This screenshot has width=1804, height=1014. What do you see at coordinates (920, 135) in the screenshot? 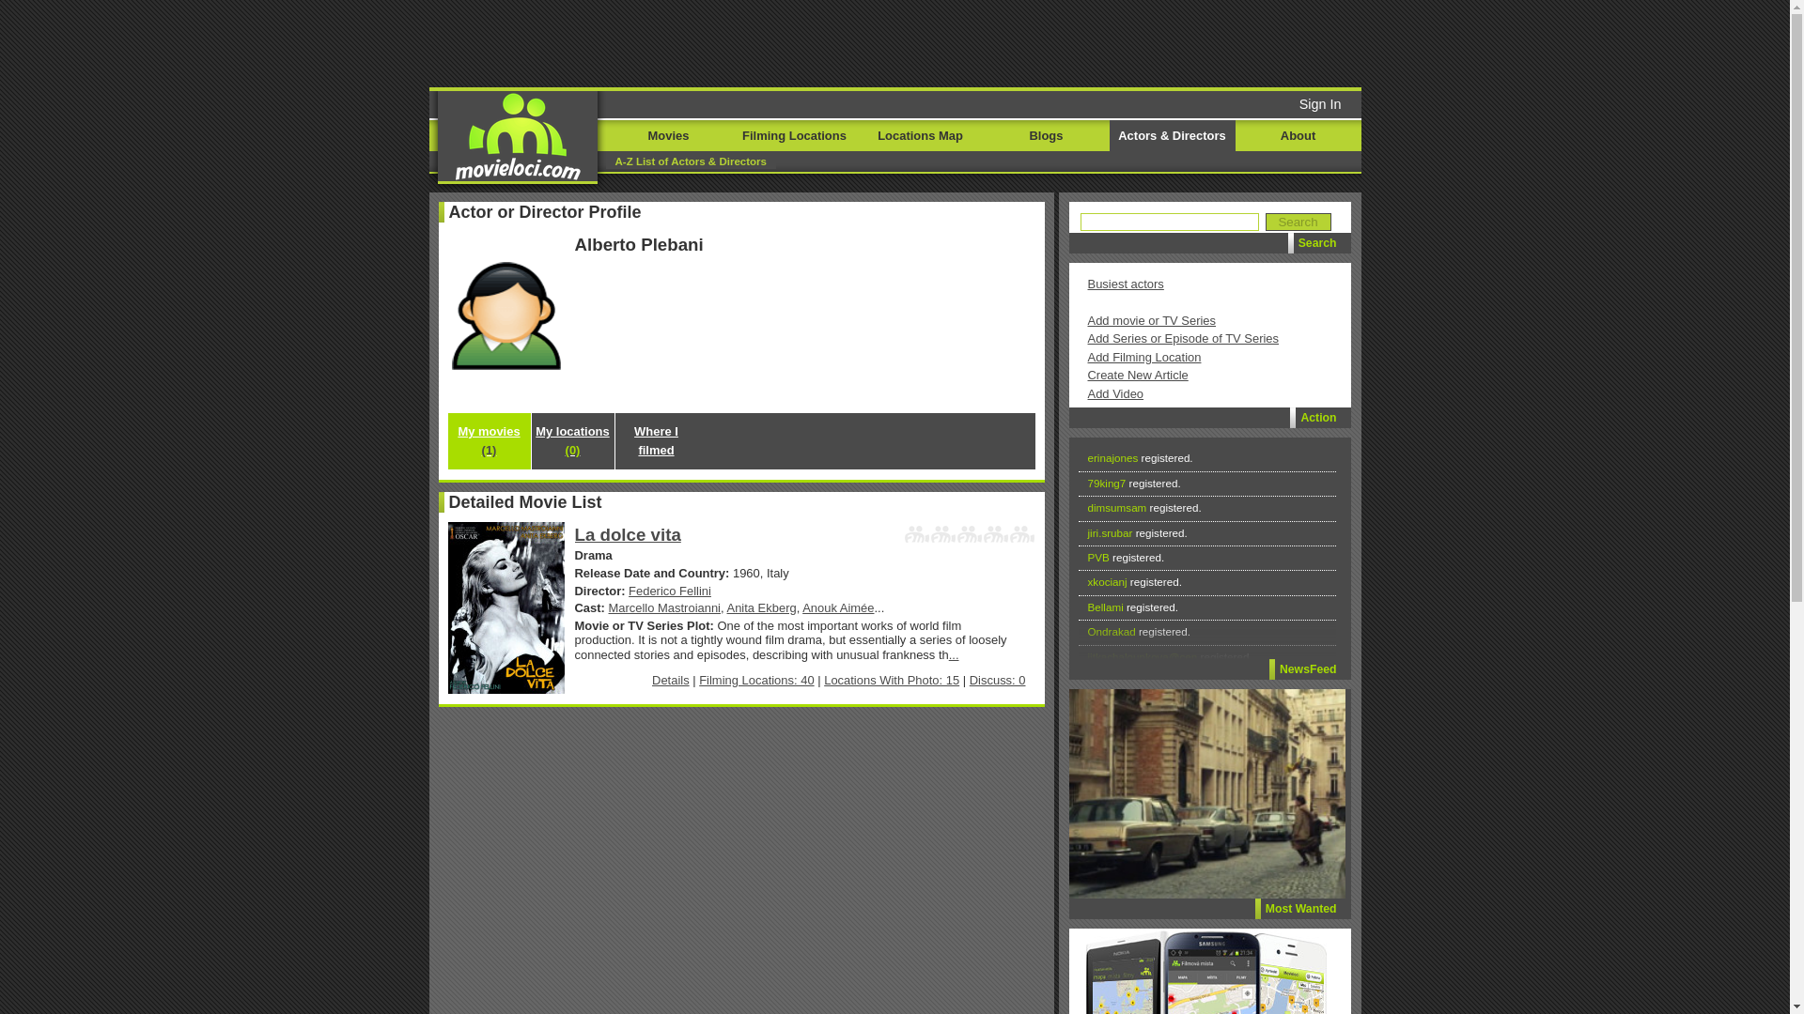
I see `Locations Map` at bounding box center [920, 135].